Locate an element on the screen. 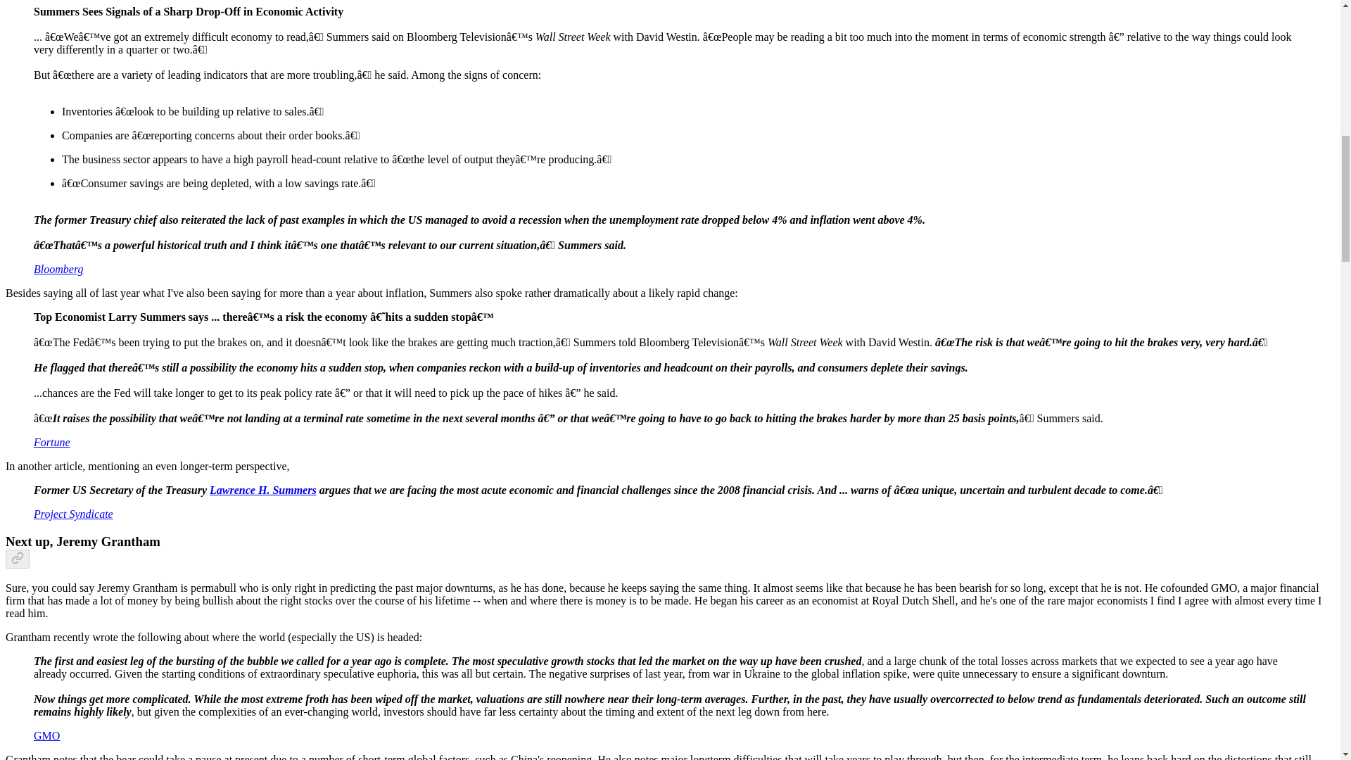  GMO is located at coordinates (46, 735).